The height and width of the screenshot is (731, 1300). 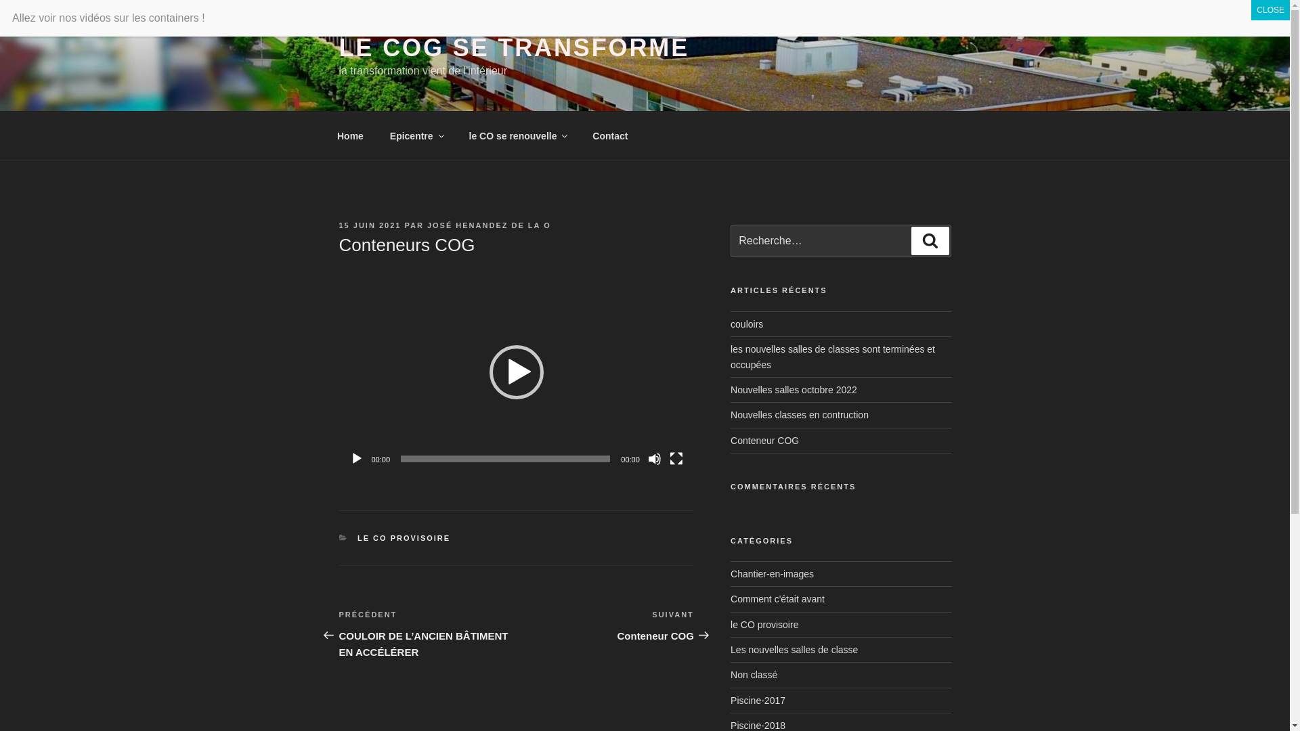 I want to click on couloirs, so click(x=747, y=324).